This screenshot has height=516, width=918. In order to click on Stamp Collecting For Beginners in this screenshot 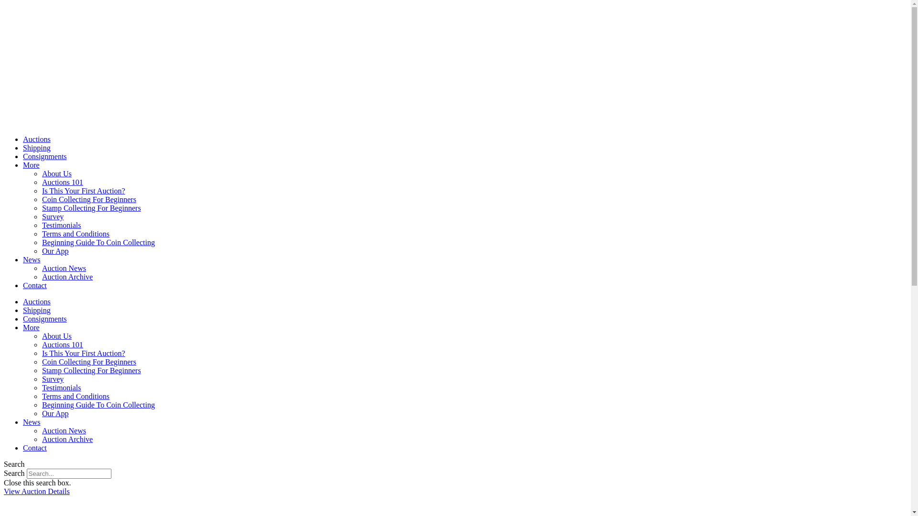, I will do `click(92, 371)`.